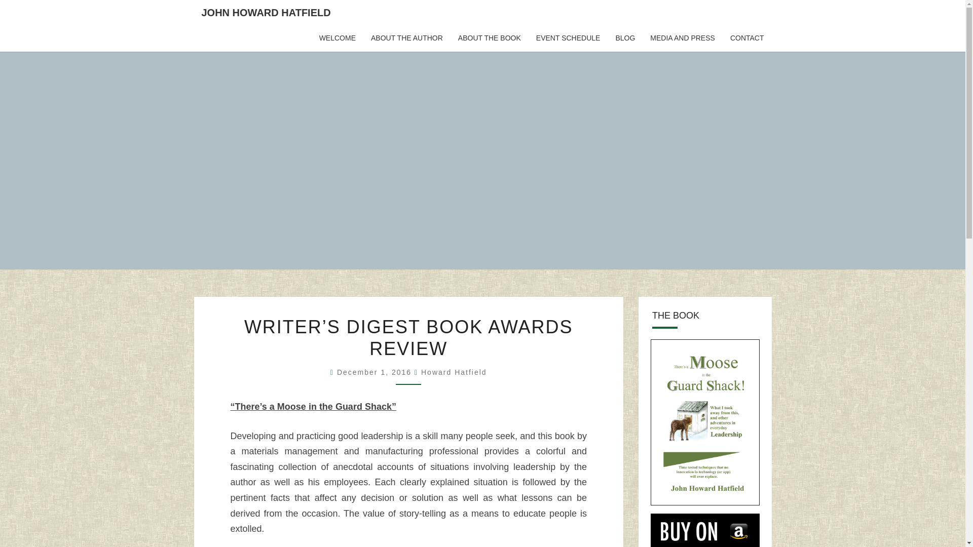 The height and width of the screenshot is (547, 973). What do you see at coordinates (375, 372) in the screenshot?
I see `9:36 pm` at bounding box center [375, 372].